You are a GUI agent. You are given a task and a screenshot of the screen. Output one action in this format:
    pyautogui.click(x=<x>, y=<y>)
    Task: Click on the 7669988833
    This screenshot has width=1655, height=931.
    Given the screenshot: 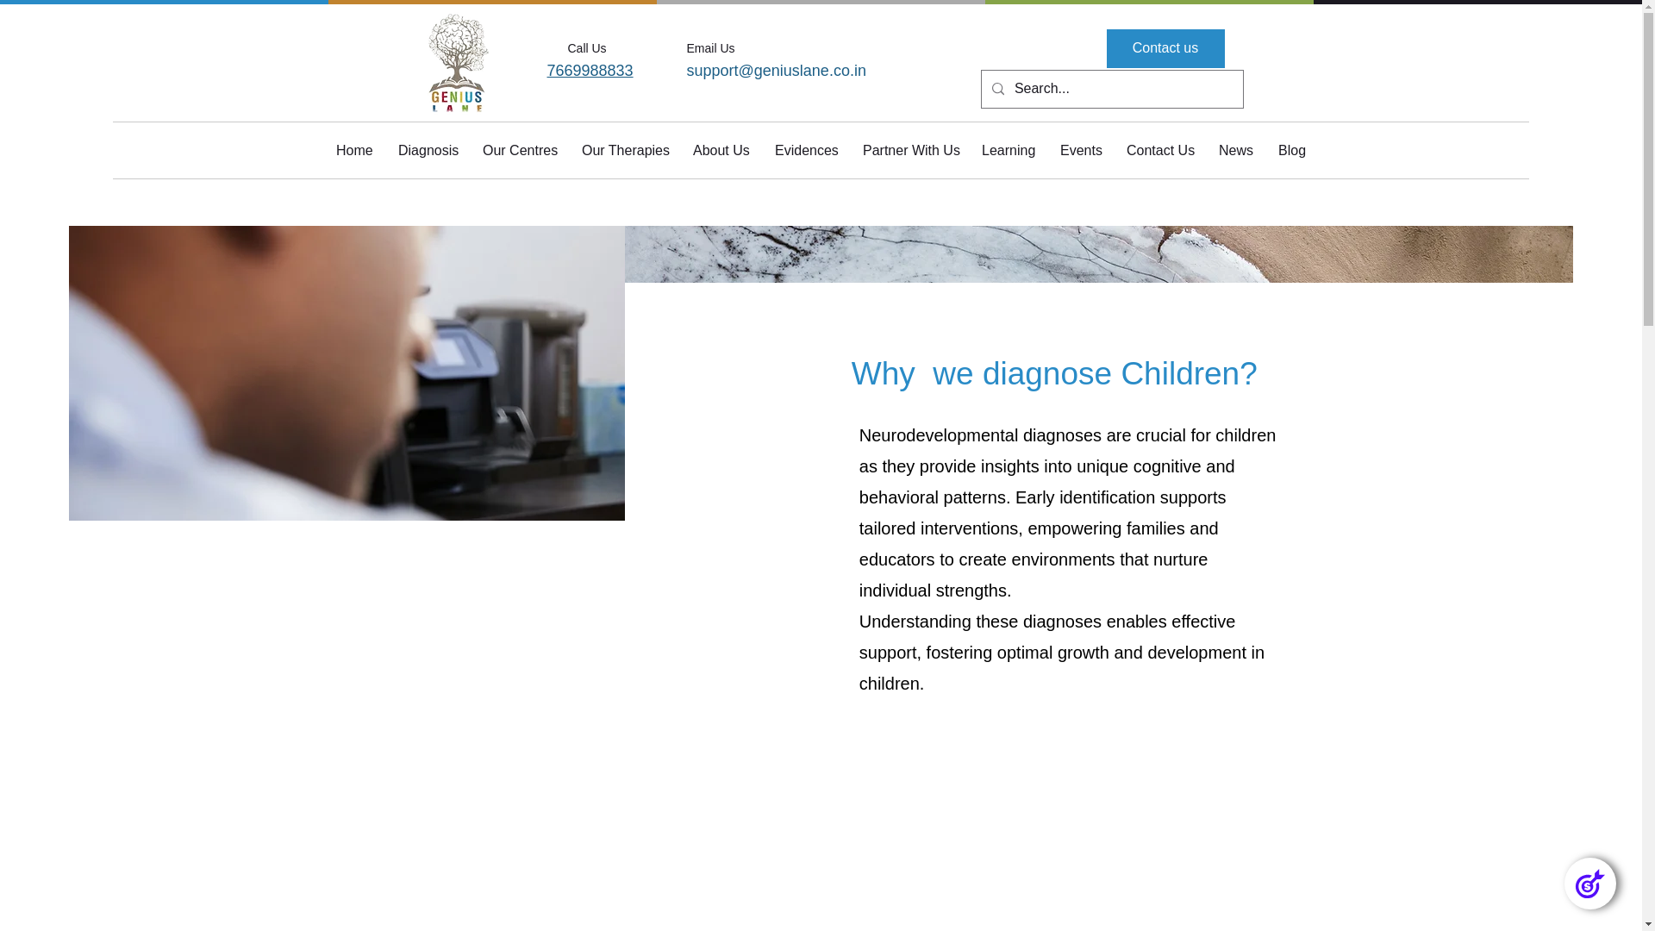 What is the action you would take?
    pyautogui.click(x=589, y=71)
    